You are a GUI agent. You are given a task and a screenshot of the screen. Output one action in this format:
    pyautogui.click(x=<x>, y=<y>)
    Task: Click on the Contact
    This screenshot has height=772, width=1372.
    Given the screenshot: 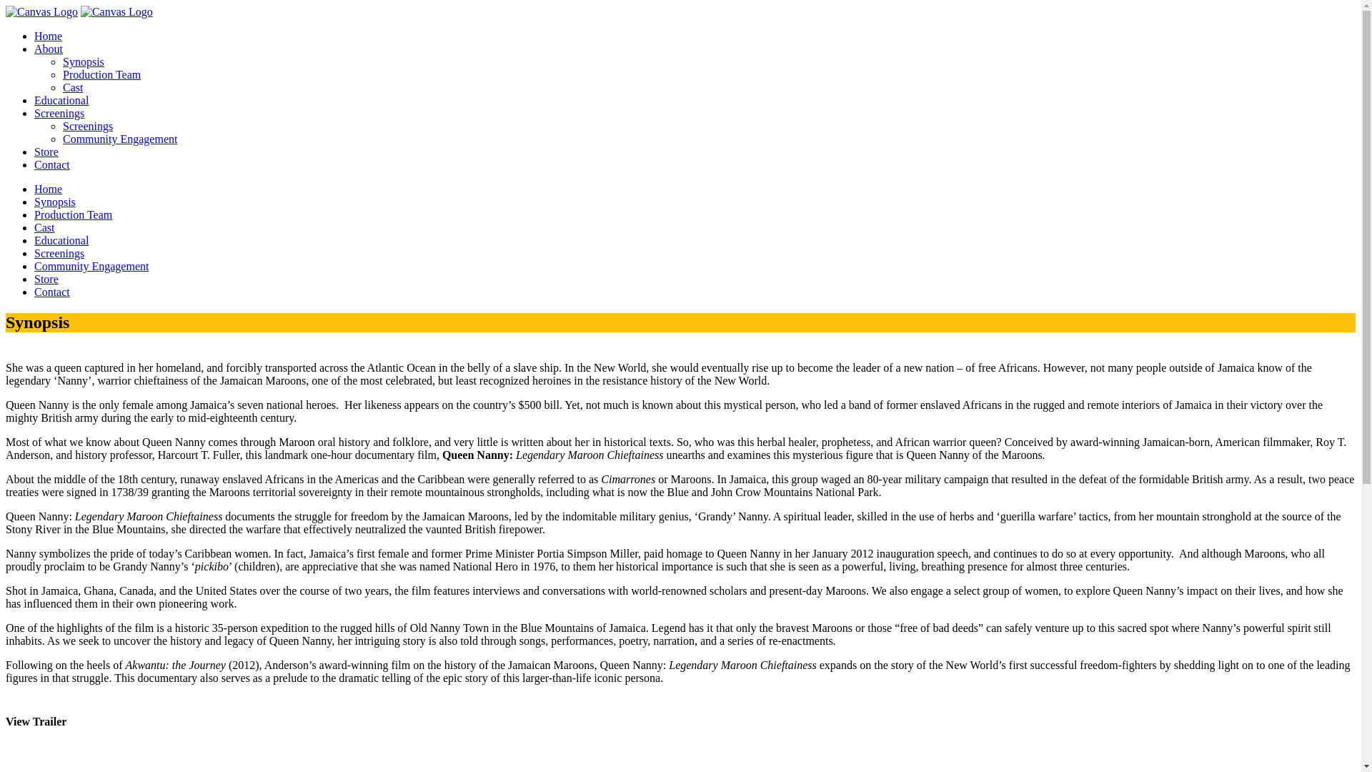 What is the action you would take?
    pyautogui.click(x=51, y=292)
    